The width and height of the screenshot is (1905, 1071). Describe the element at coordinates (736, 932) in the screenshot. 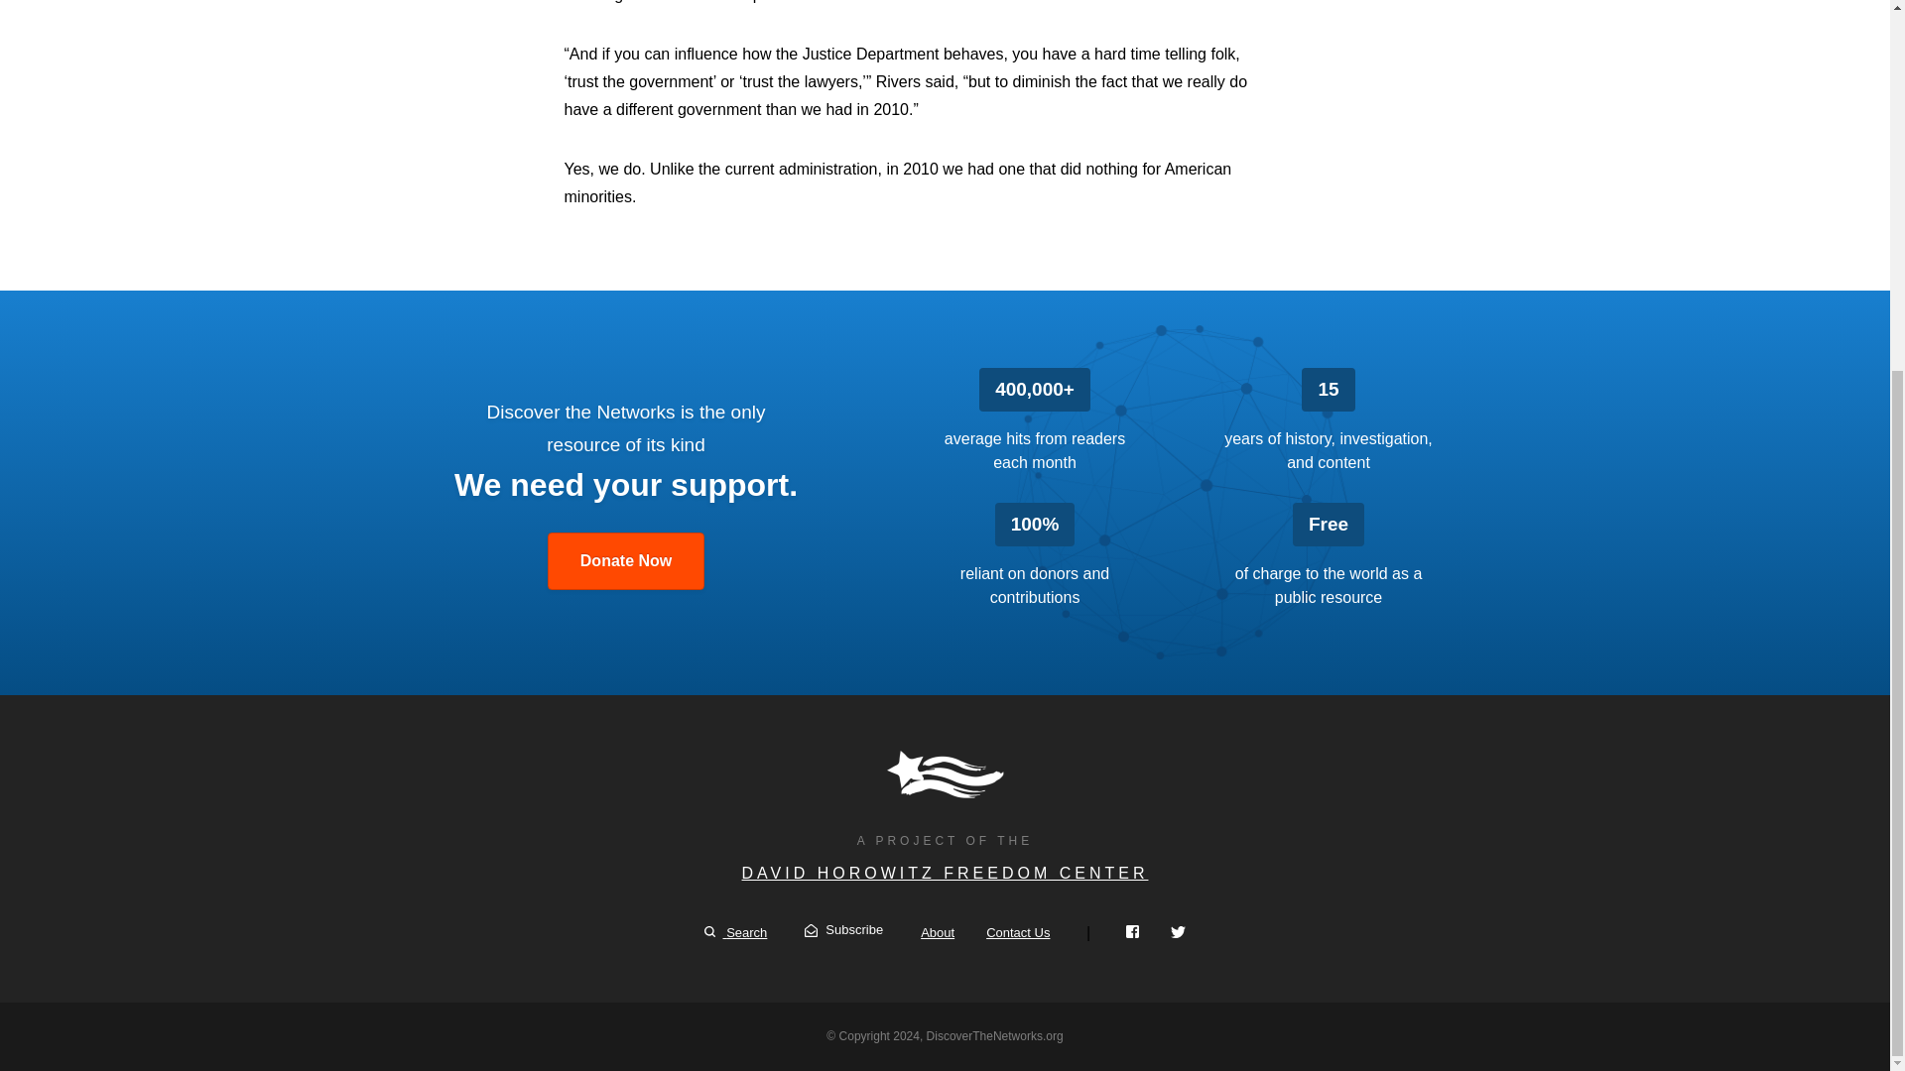

I see `Search` at that location.